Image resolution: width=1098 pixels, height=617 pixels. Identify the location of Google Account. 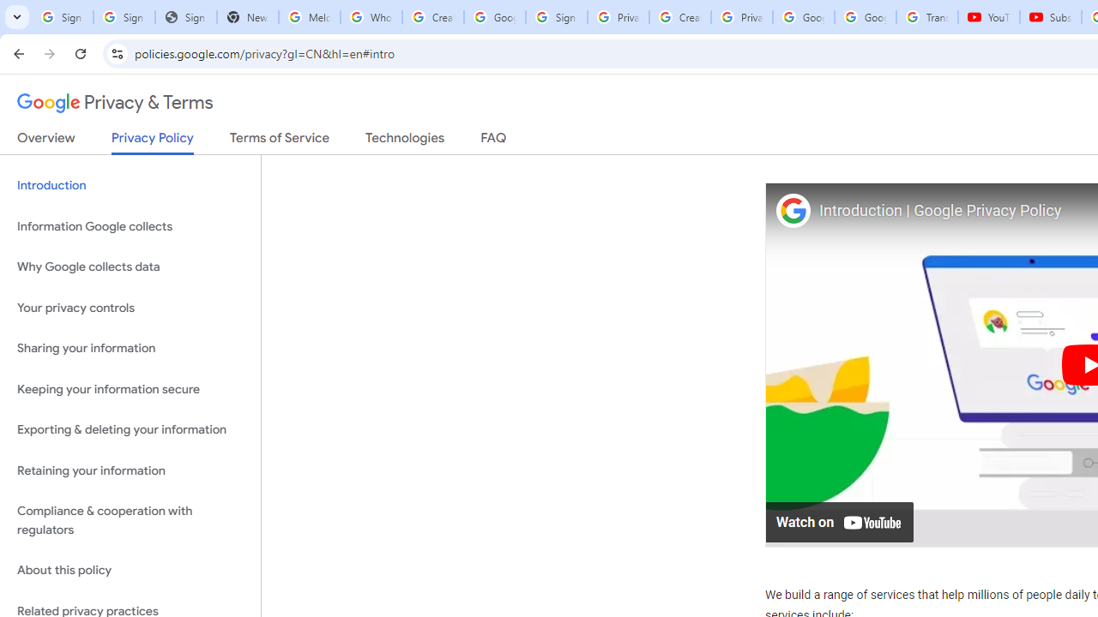
(865, 17).